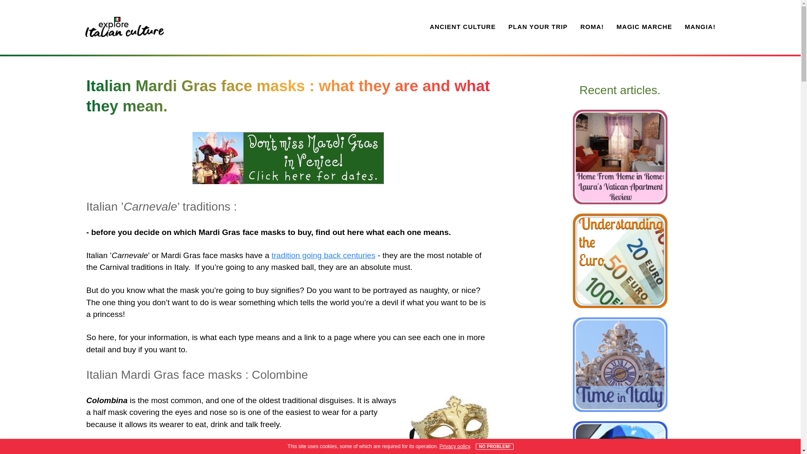 Image resolution: width=807 pixels, height=454 pixels. I want to click on Mardi Gras face masks Colombine, so click(448, 424).